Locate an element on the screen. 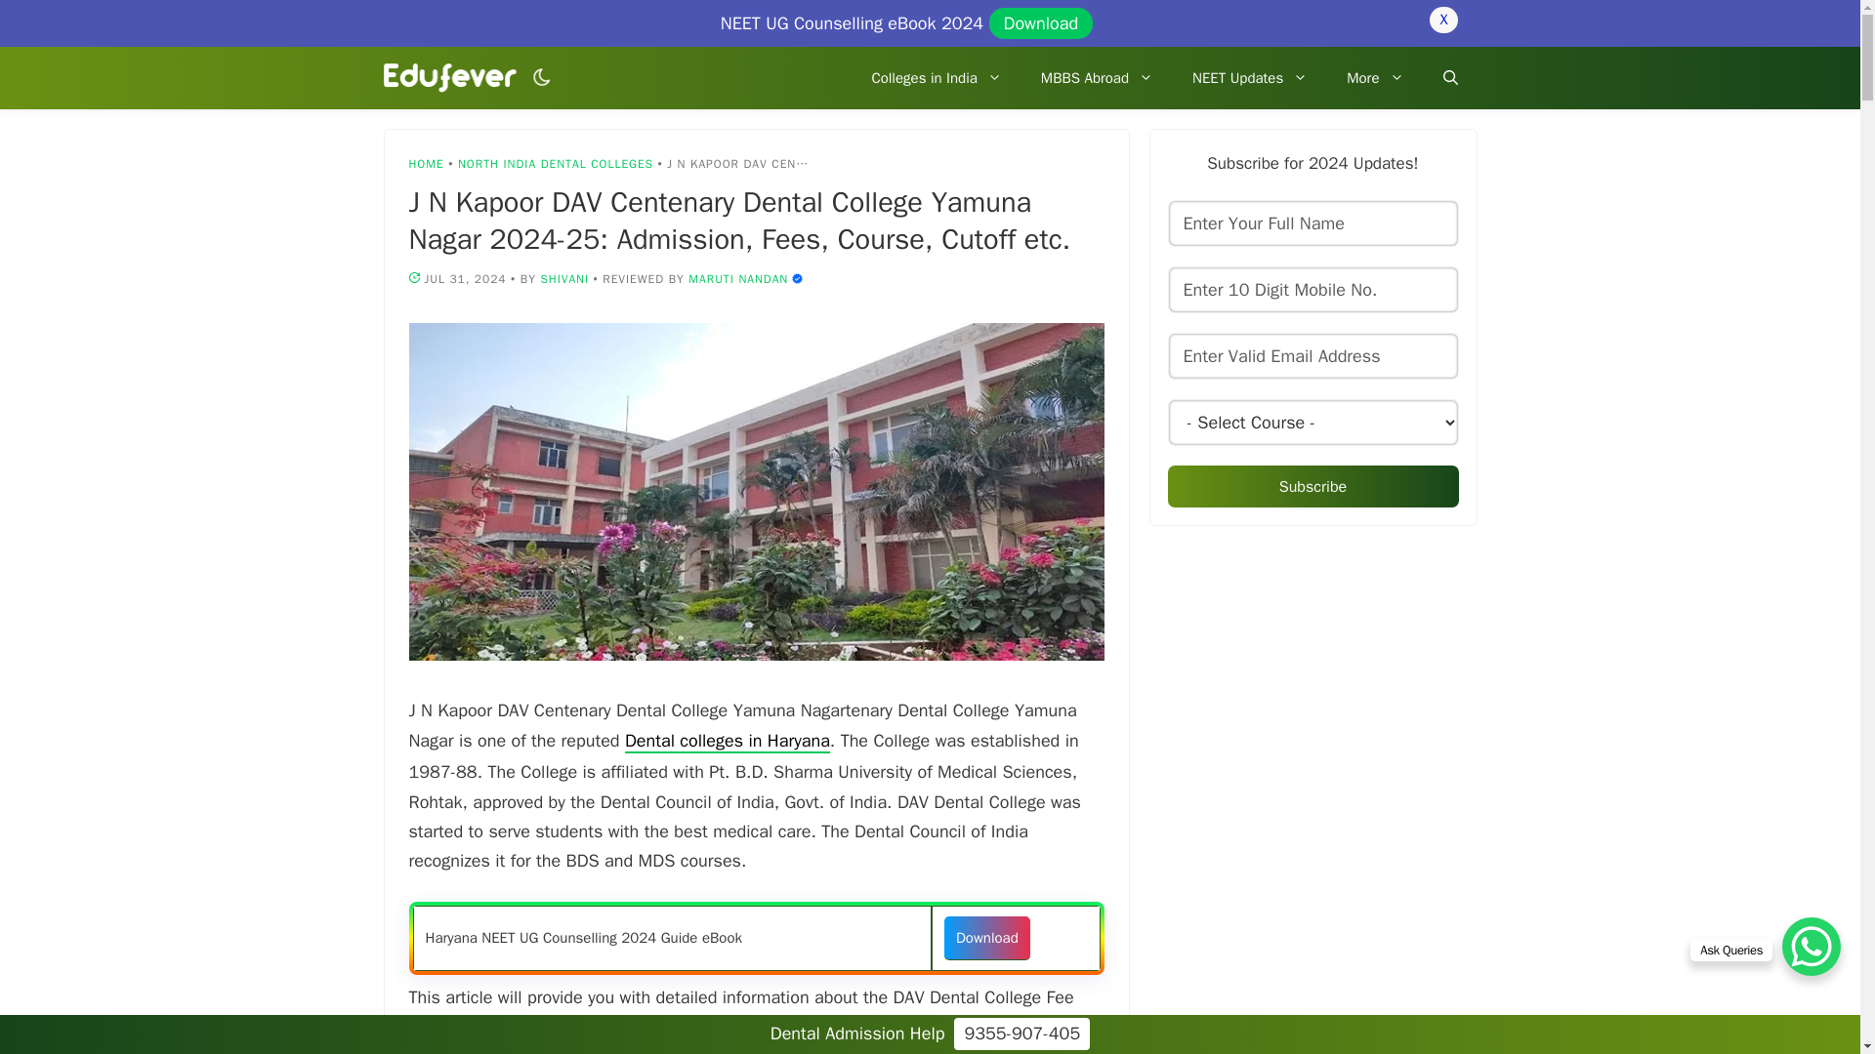 Image resolution: width=1875 pixels, height=1054 pixels. View all posts by Shivani is located at coordinates (563, 278).